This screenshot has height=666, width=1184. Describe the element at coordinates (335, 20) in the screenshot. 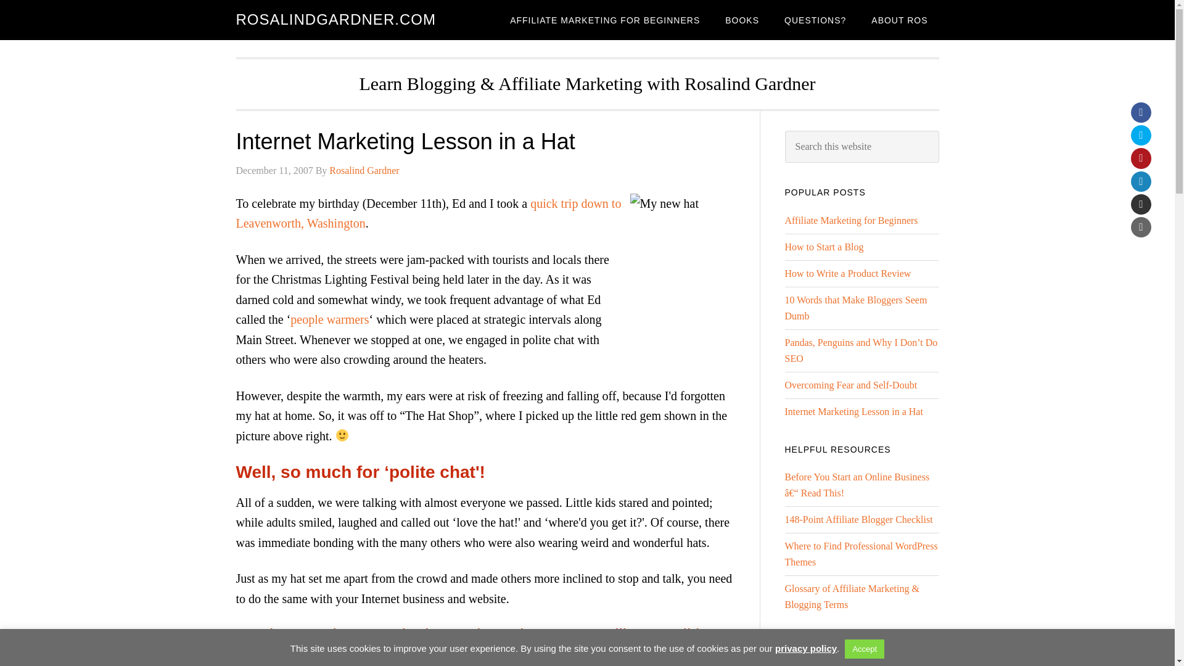

I see `ROSALINDGARDNER.COM` at that location.